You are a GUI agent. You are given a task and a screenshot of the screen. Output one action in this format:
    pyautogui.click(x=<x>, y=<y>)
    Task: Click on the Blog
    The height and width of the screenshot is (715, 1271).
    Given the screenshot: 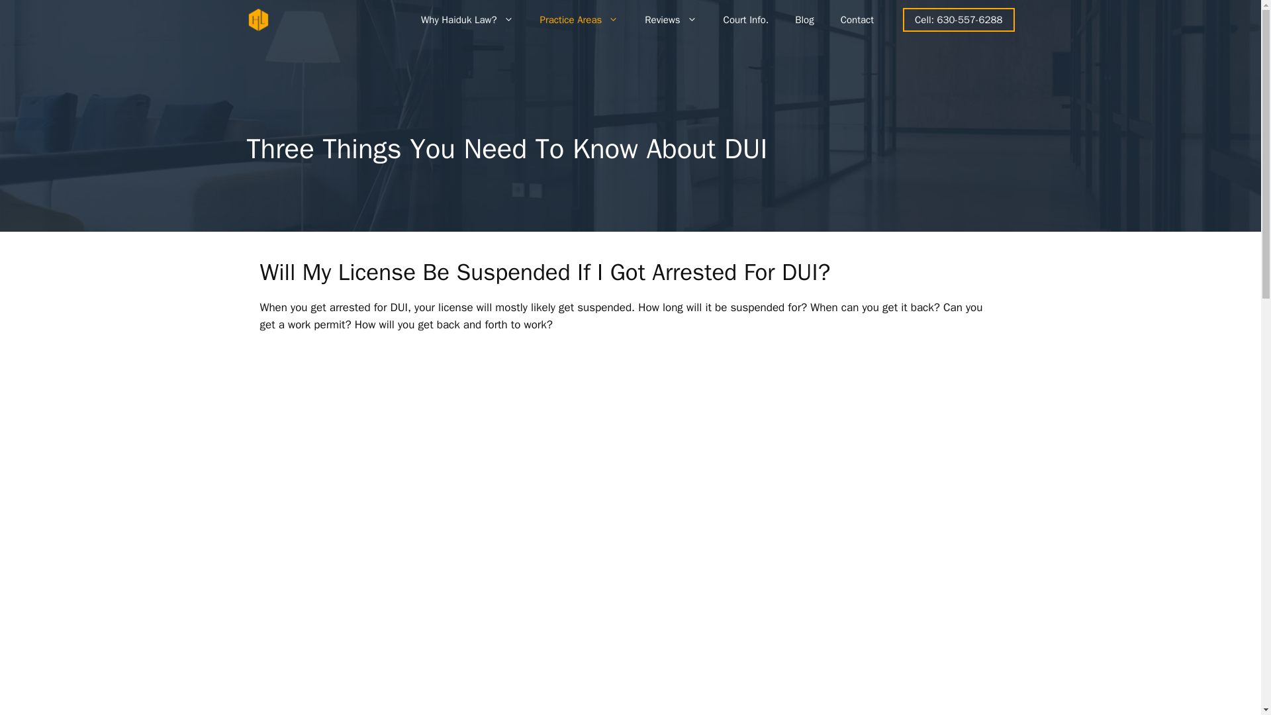 What is the action you would take?
    pyautogui.click(x=804, y=20)
    